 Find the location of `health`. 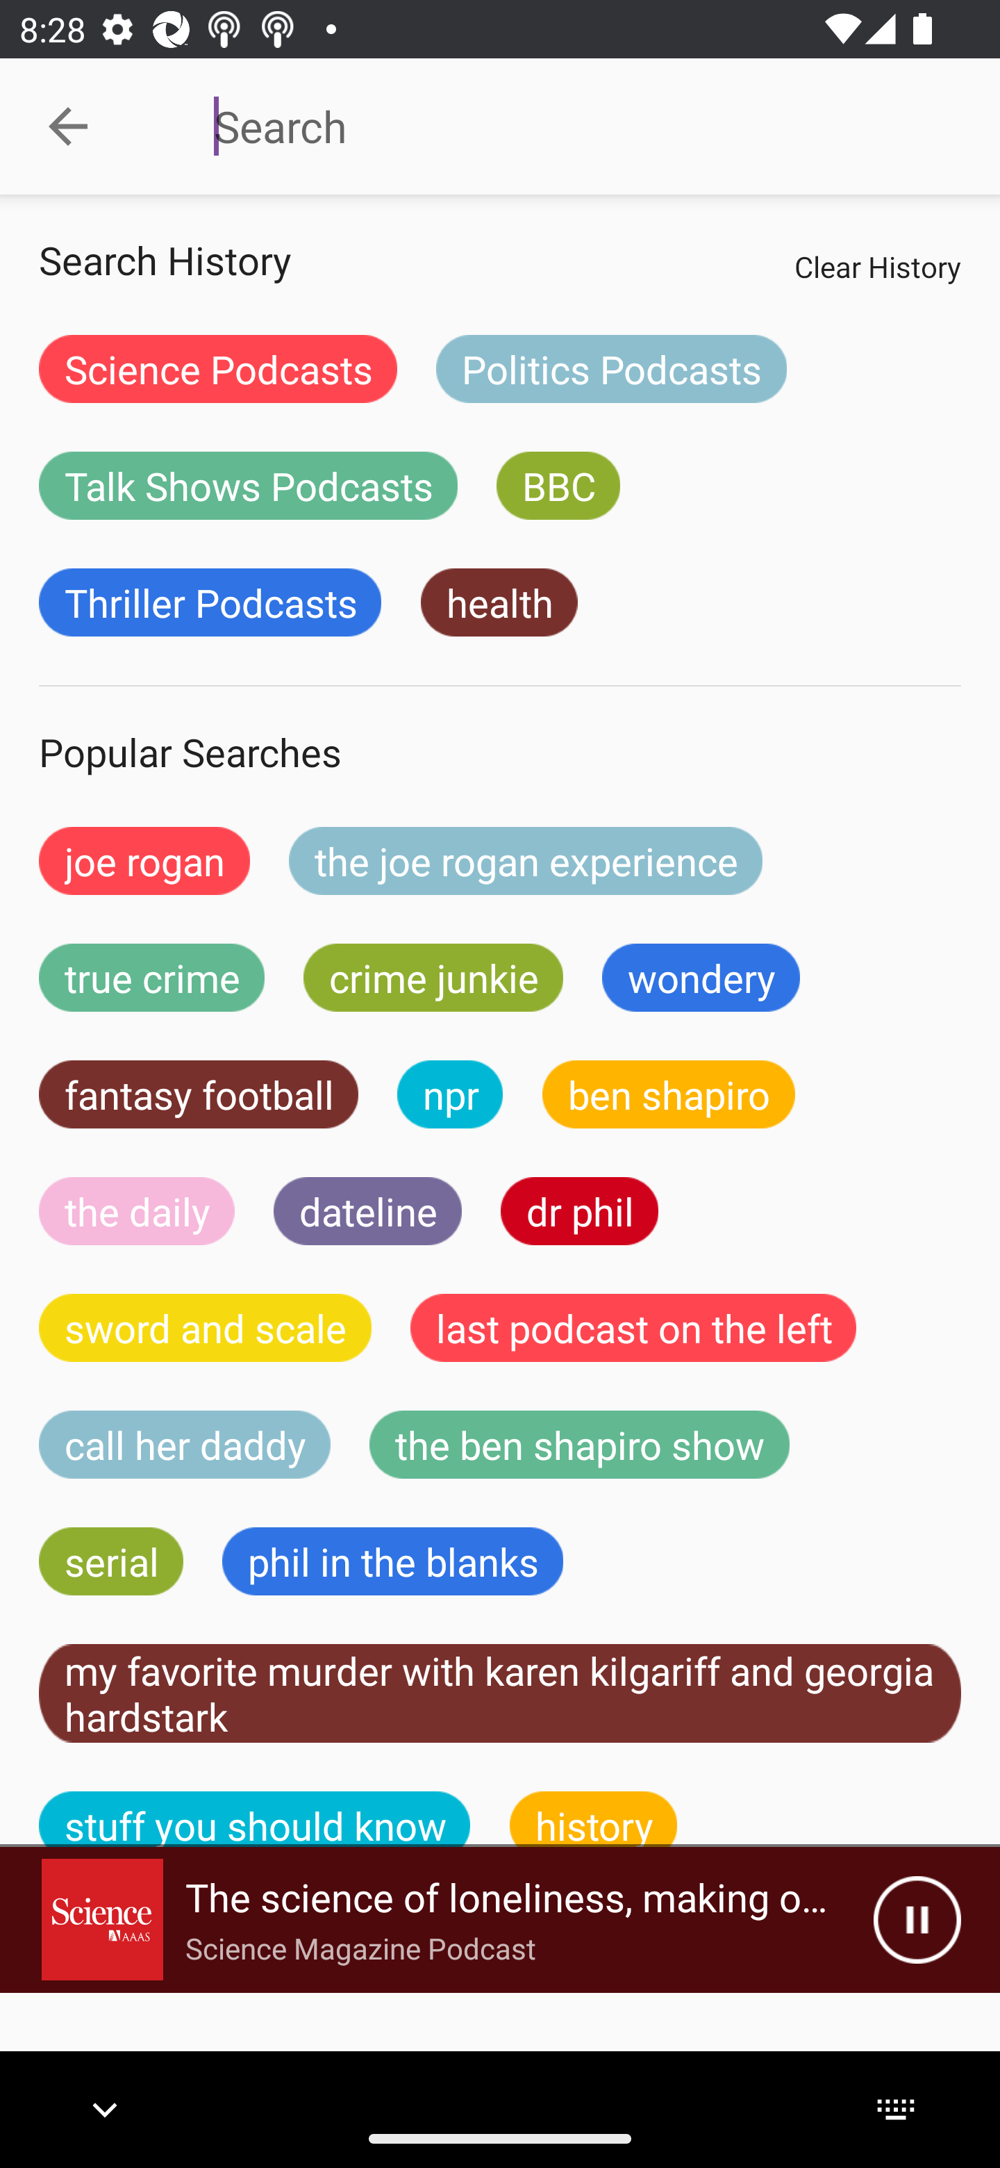

health is located at coordinates (499, 602).